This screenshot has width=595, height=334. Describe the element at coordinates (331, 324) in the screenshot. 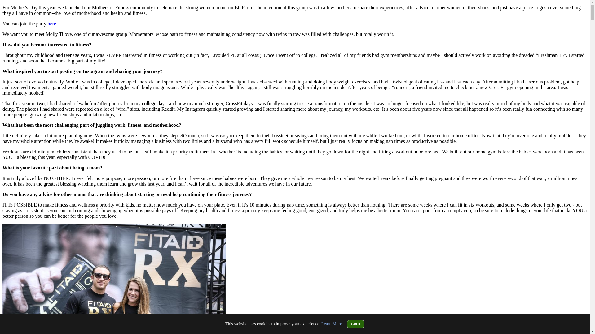

I see `Learn More` at that location.